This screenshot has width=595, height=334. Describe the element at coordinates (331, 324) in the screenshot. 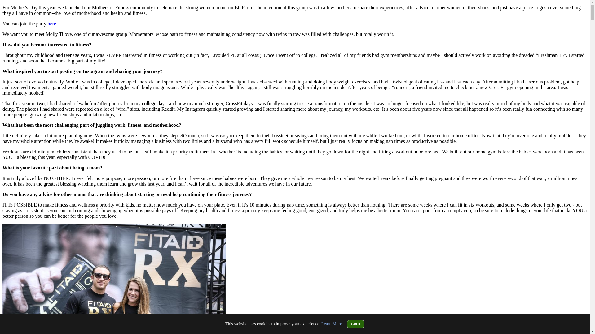

I see `Learn More` at that location.